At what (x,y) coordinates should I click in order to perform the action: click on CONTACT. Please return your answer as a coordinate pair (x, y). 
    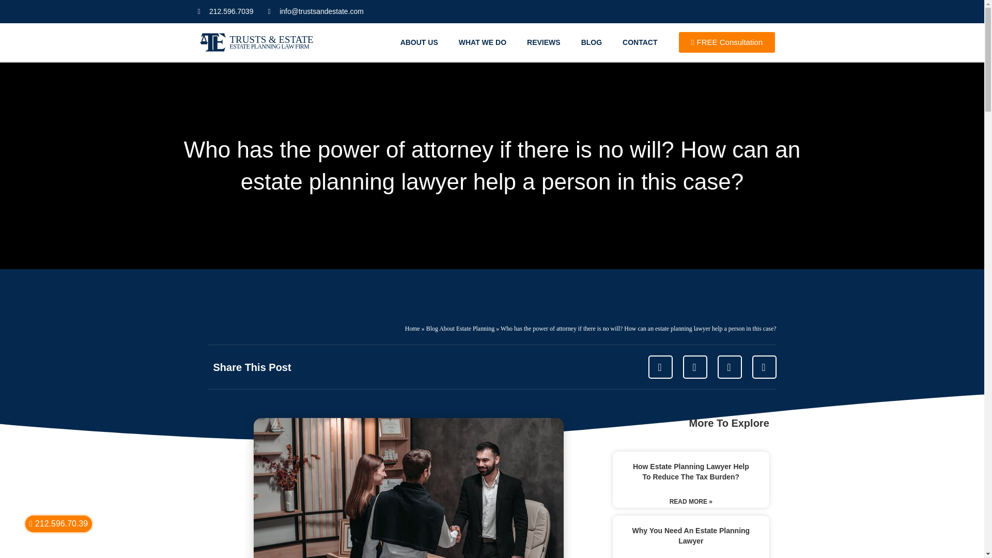
    Looking at the image, I should click on (640, 42).